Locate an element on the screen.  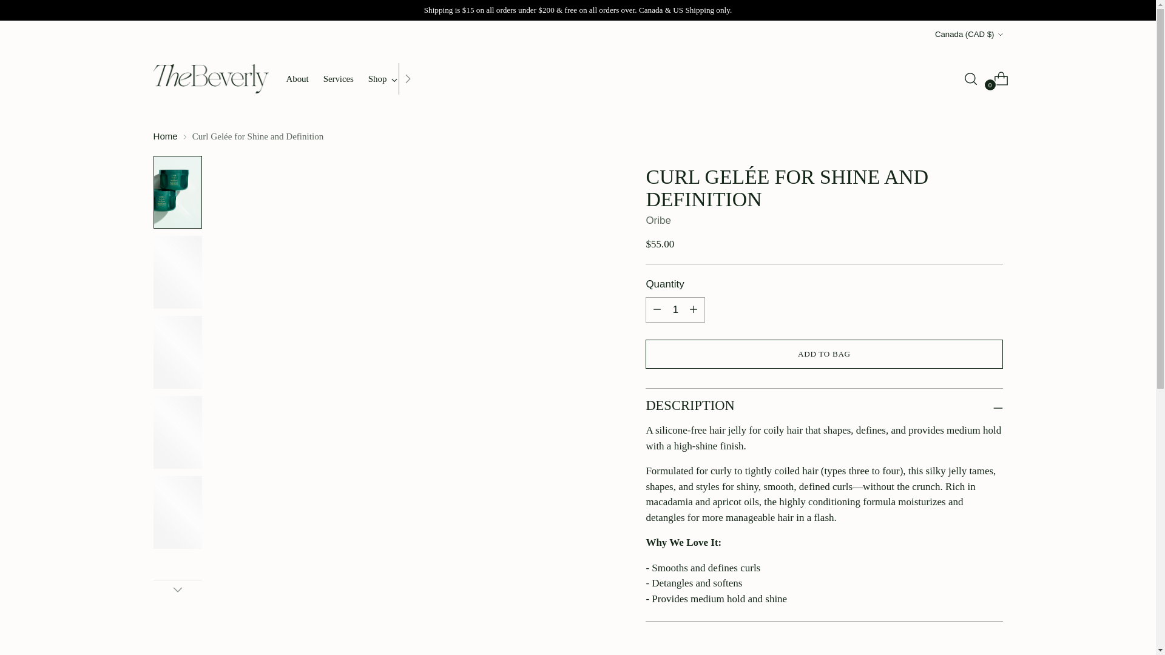
Oribe is located at coordinates (658, 220).